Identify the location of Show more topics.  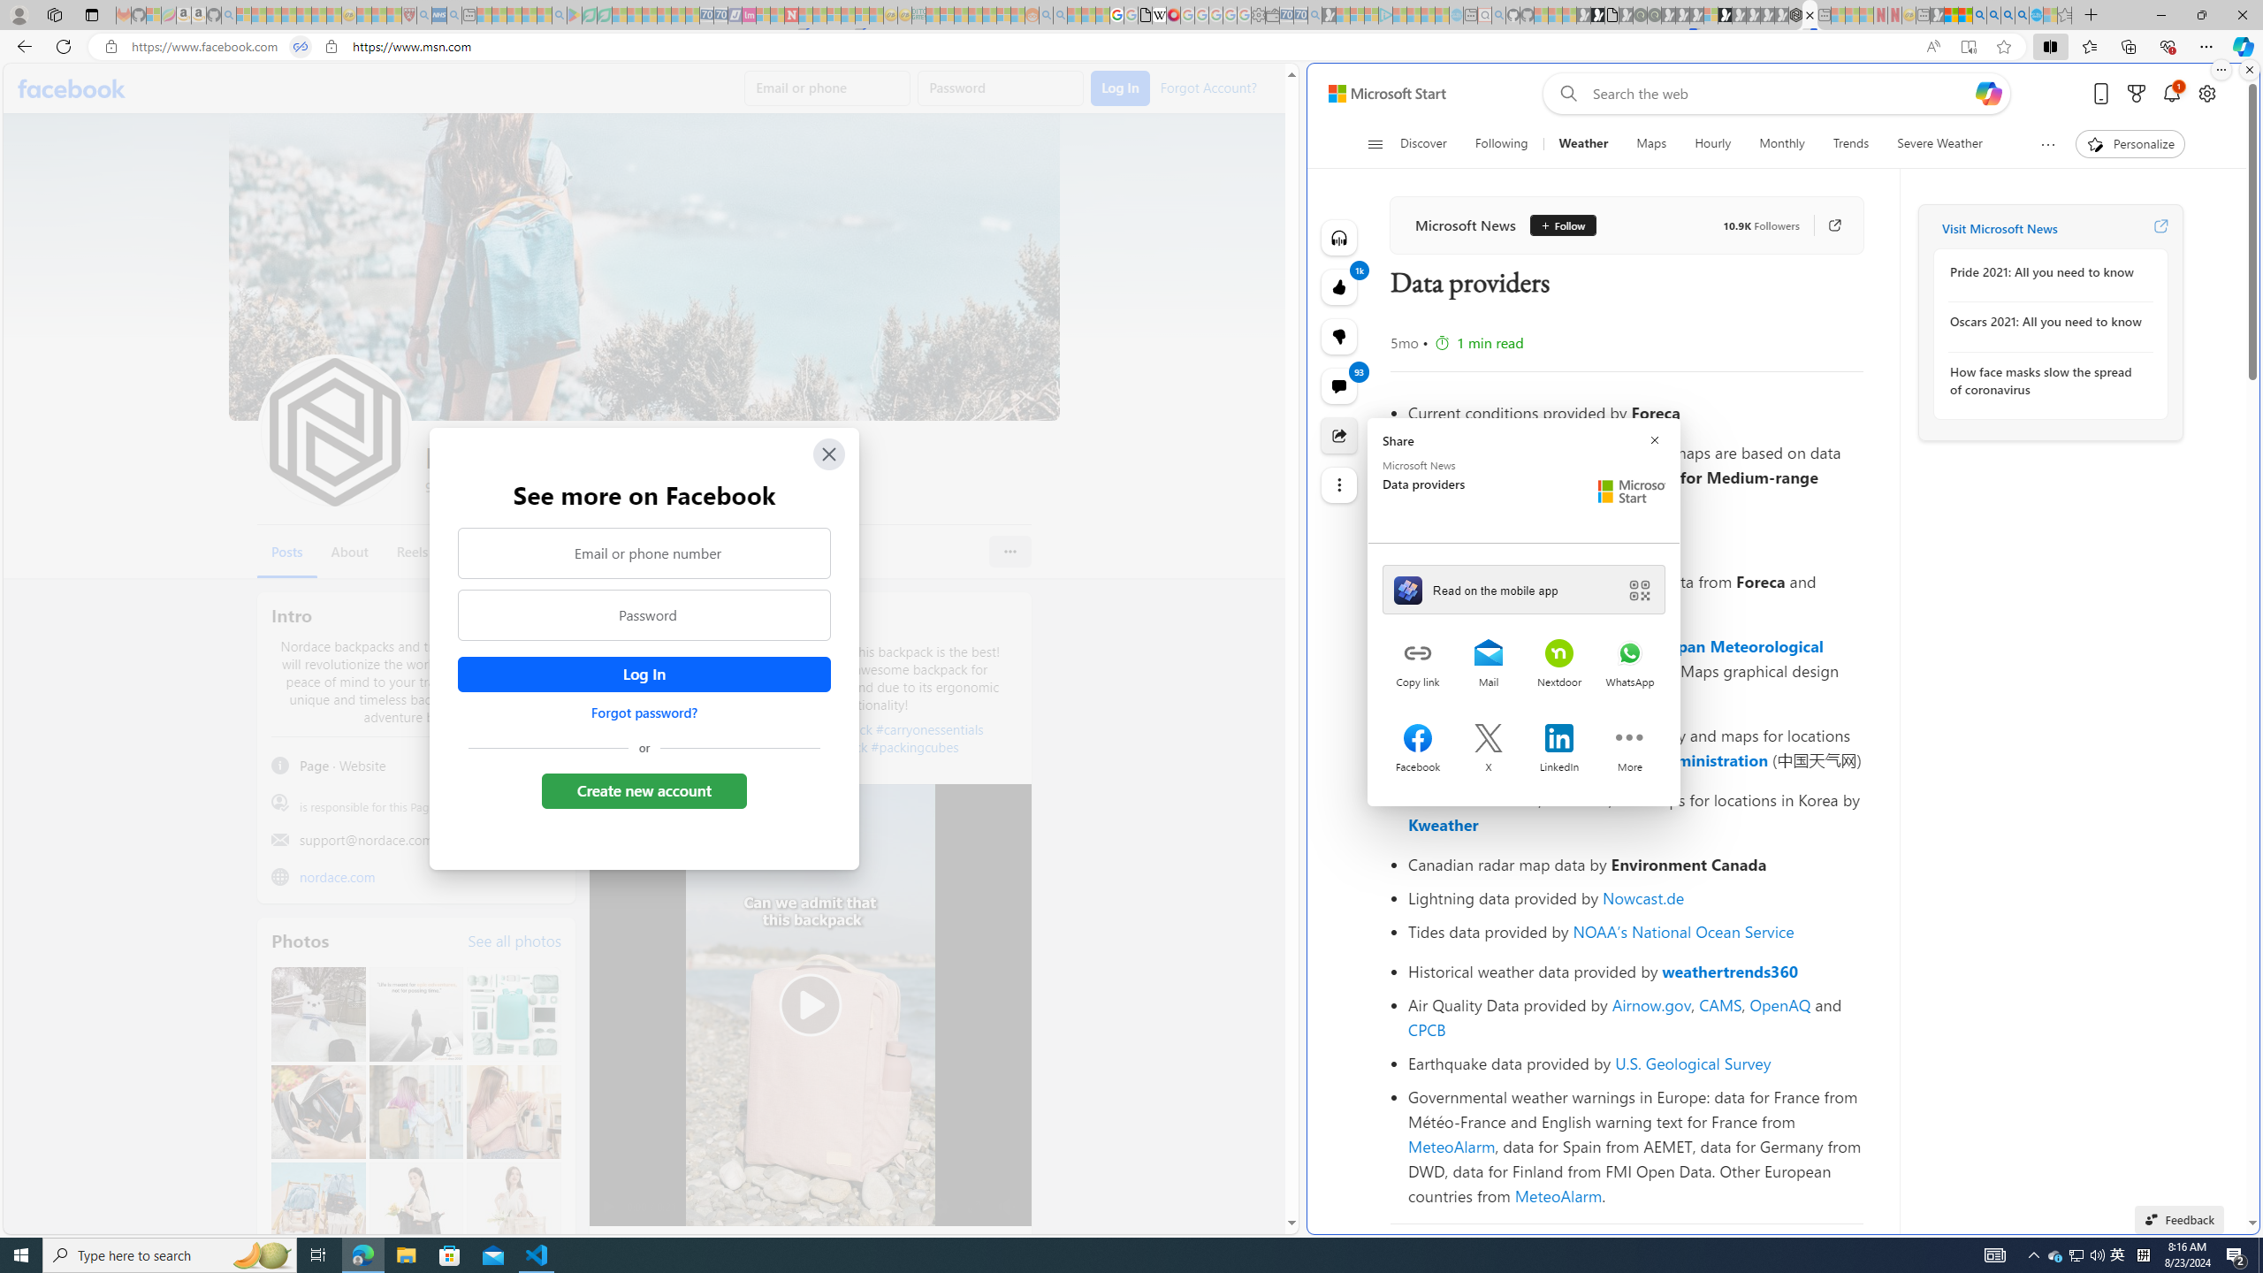
(2046, 144).